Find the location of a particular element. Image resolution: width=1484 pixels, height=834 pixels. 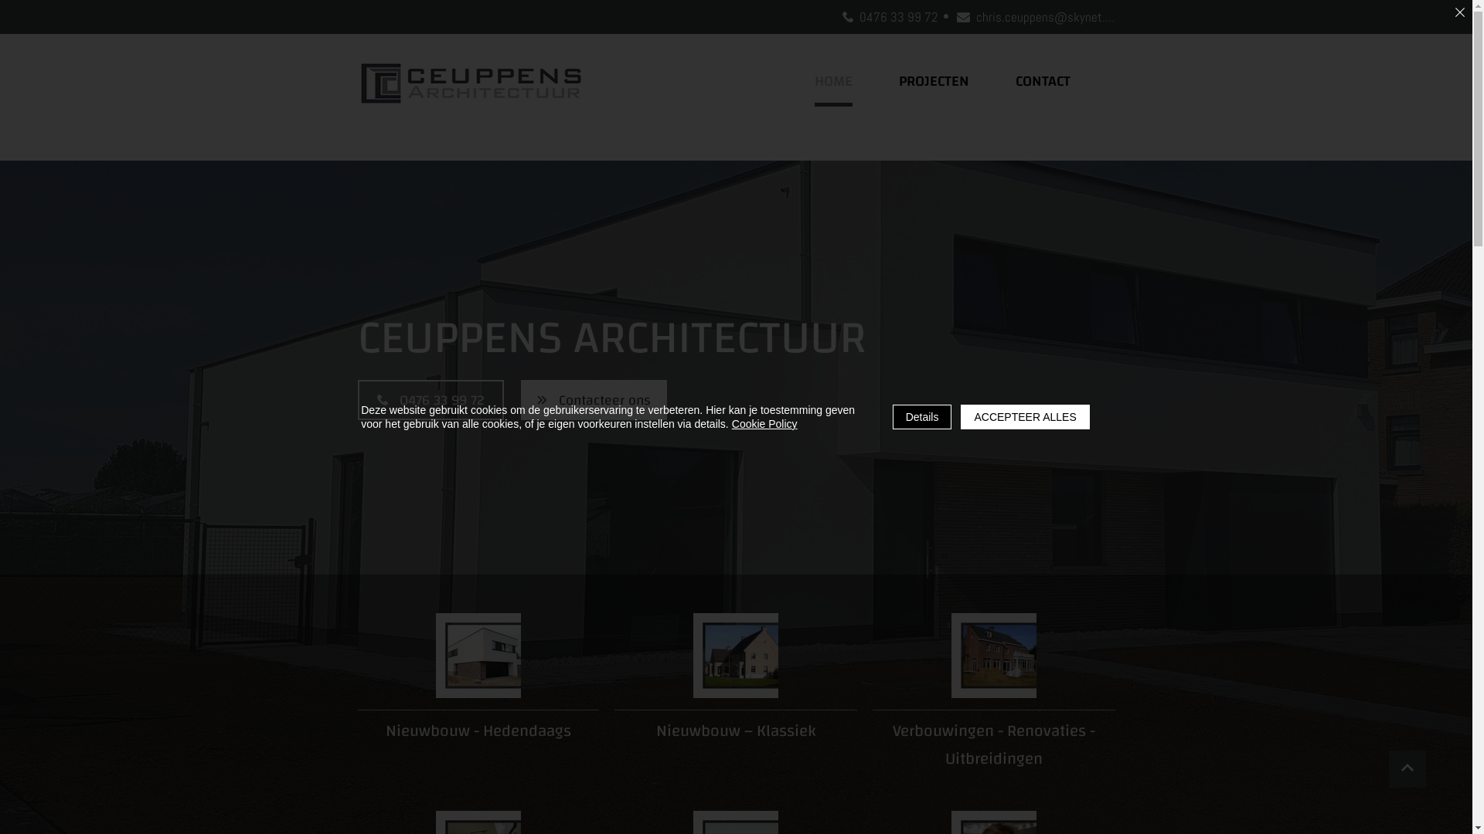

0476 33 99 72 is located at coordinates (890, 17).